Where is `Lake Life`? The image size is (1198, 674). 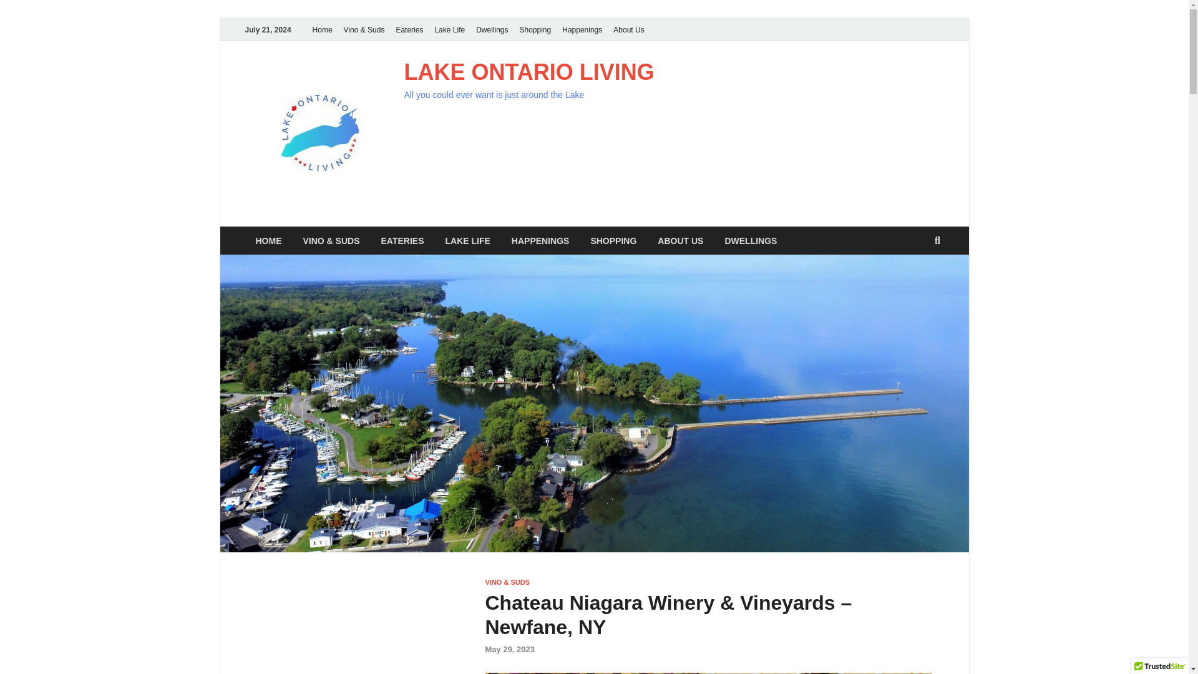 Lake Life is located at coordinates (449, 29).